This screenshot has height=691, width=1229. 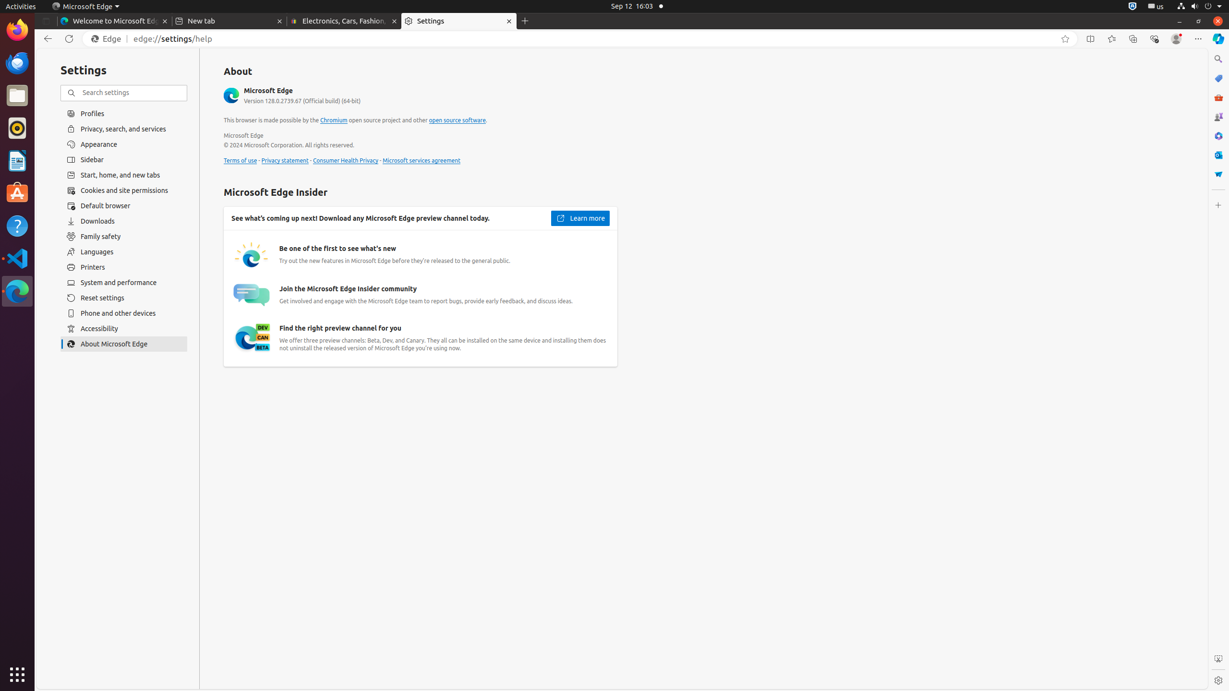 What do you see at coordinates (69, 39) in the screenshot?
I see `Refresh` at bounding box center [69, 39].